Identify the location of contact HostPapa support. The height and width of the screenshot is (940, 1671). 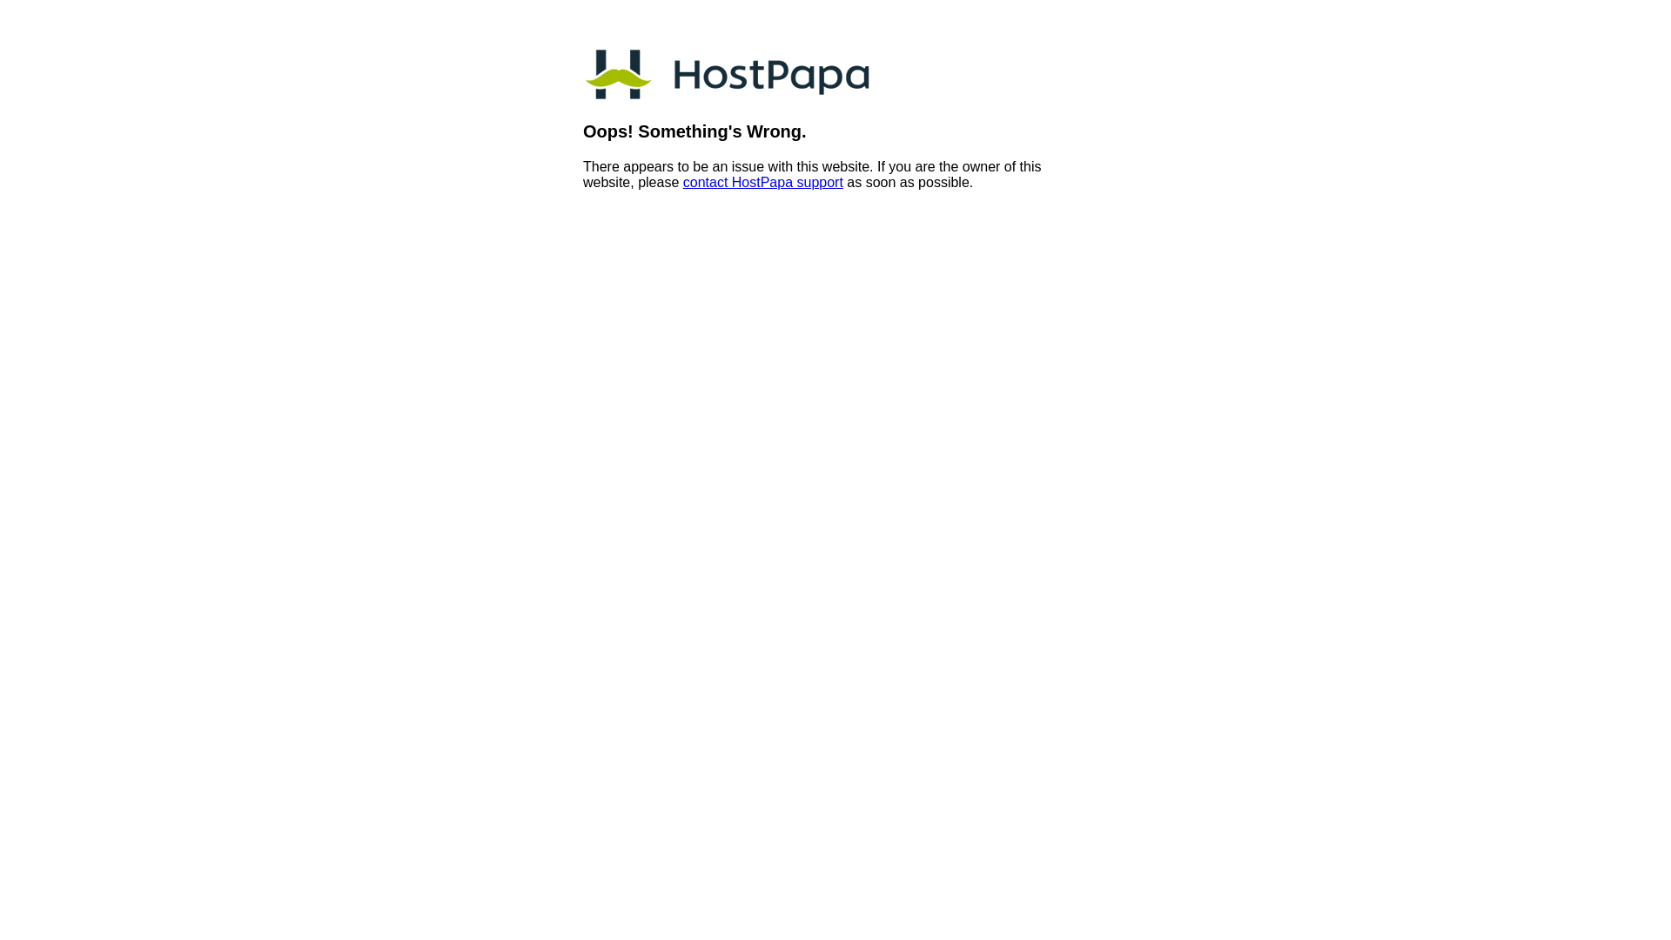
(762, 183).